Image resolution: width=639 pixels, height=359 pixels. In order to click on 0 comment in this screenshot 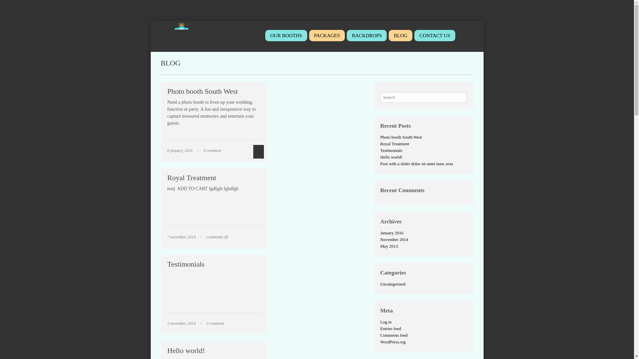, I will do `click(215, 323)`.